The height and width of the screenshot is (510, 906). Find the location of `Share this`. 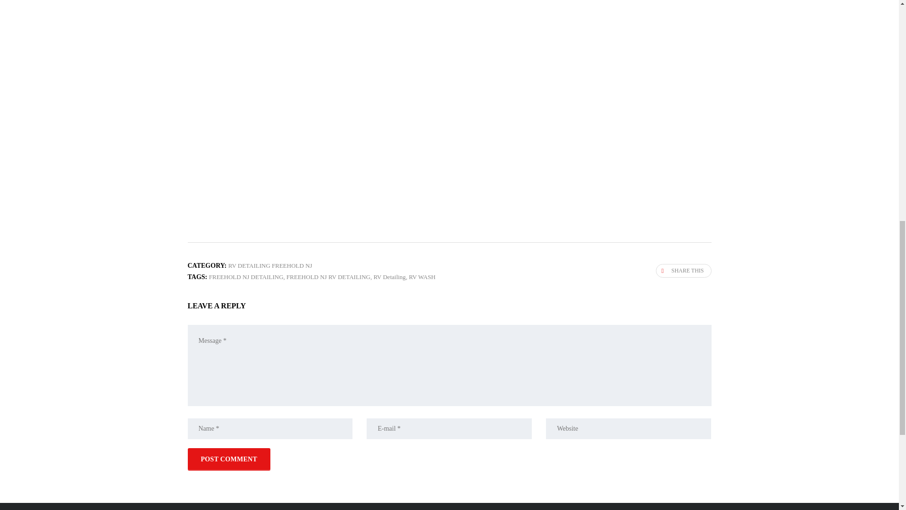

Share this is located at coordinates (683, 271).